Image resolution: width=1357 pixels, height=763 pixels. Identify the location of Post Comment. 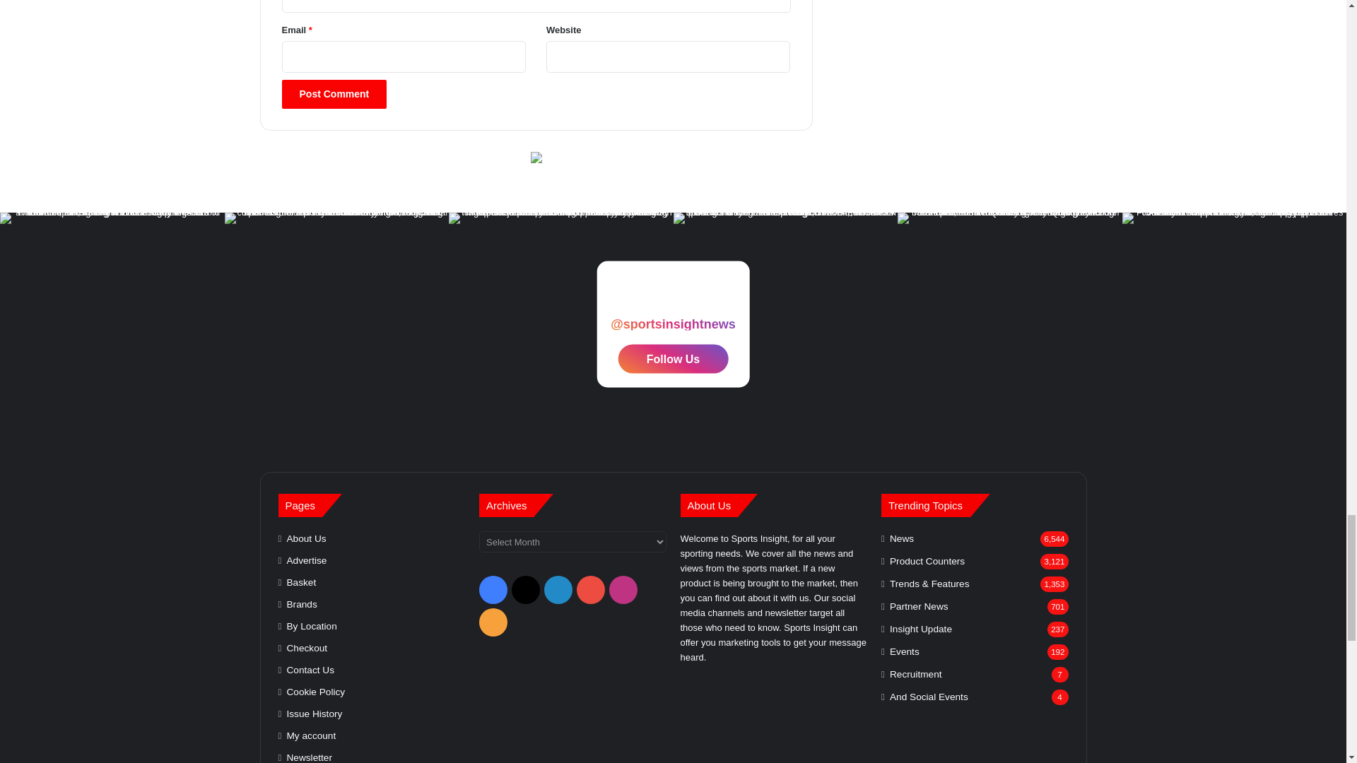
(334, 95).